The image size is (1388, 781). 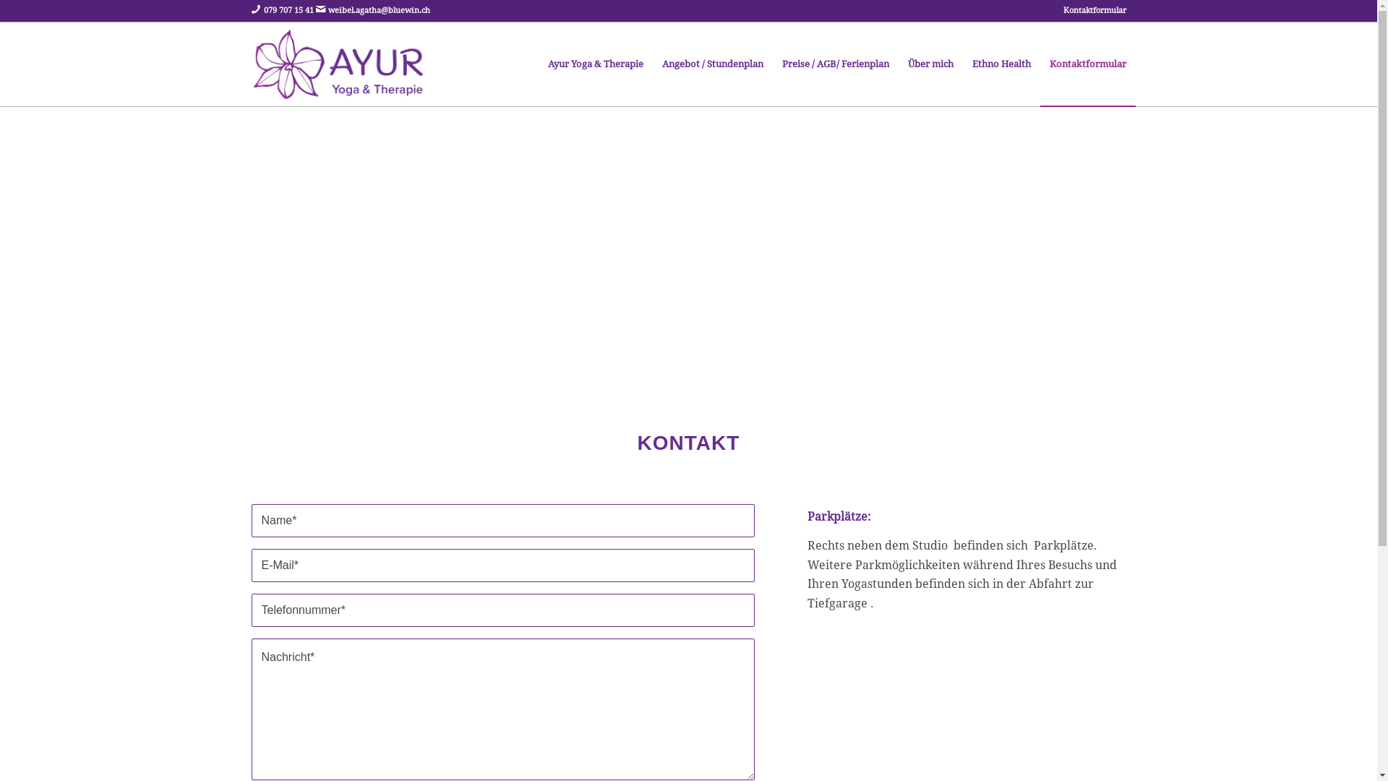 What do you see at coordinates (379, 10) in the screenshot?
I see `weibel.agatha@bluewin.ch` at bounding box center [379, 10].